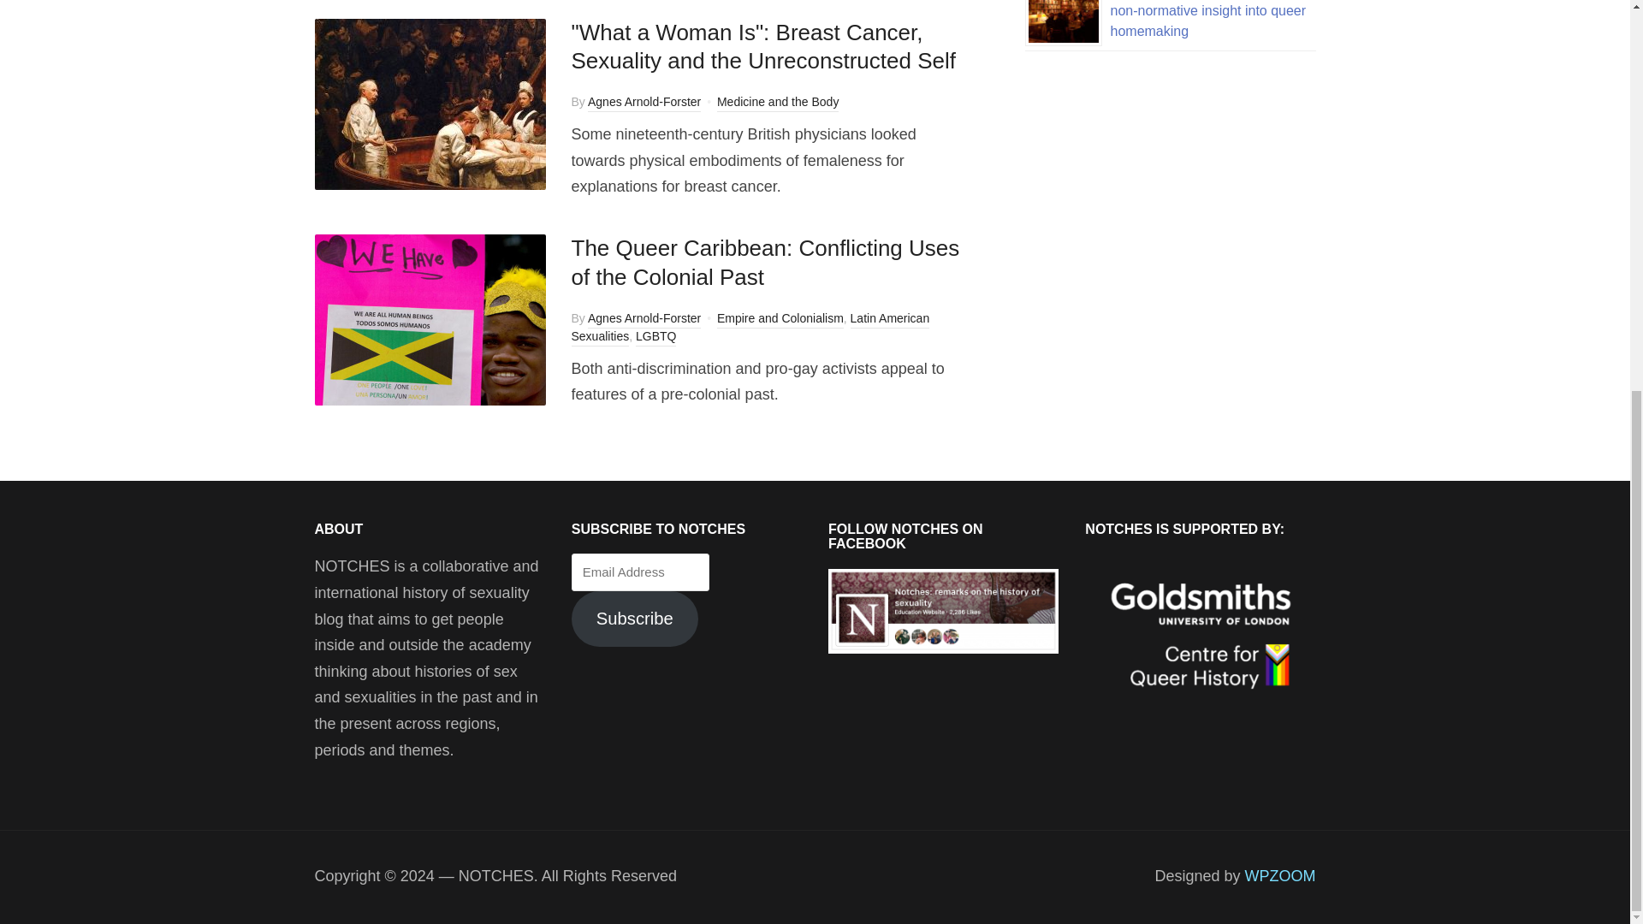  What do you see at coordinates (655, 337) in the screenshot?
I see `LGBTQ` at bounding box center [655, 337].